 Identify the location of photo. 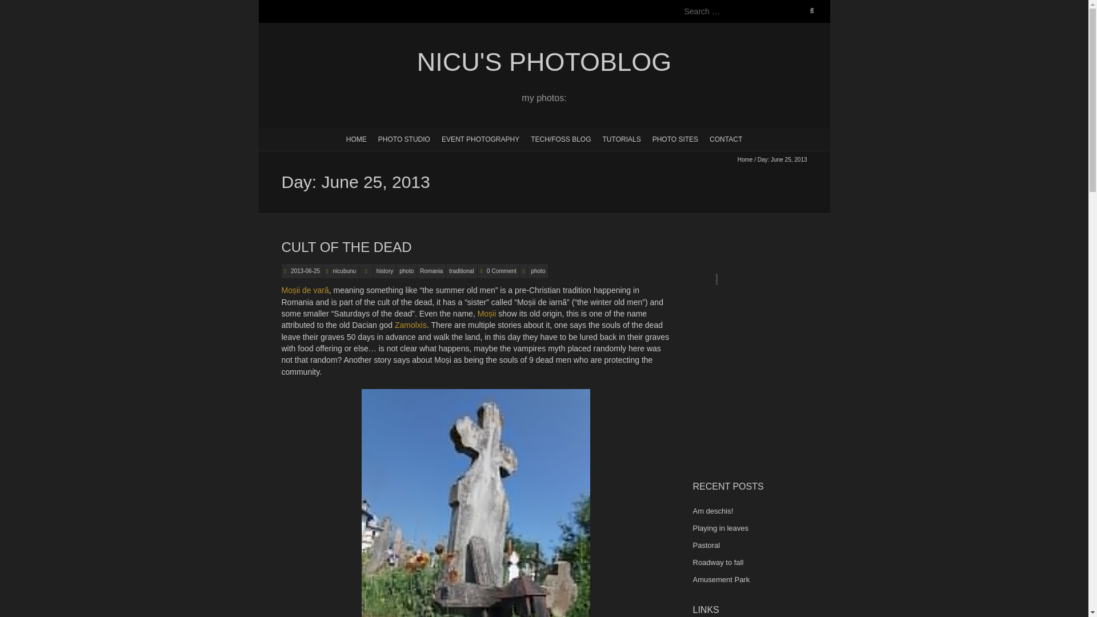
(537, 271).